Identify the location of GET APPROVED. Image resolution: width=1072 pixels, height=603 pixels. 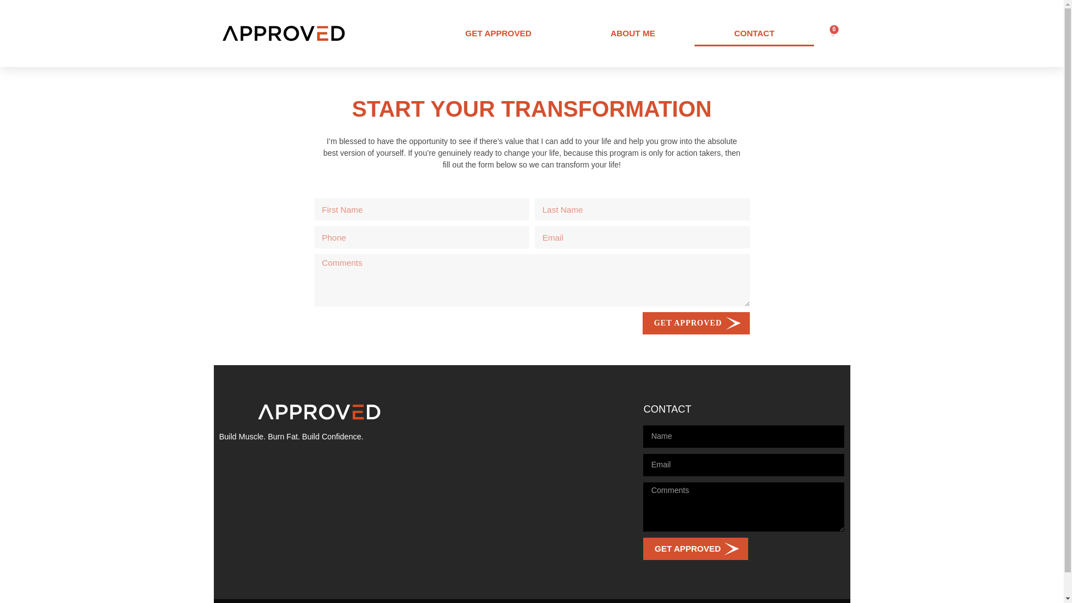
(498, 33).